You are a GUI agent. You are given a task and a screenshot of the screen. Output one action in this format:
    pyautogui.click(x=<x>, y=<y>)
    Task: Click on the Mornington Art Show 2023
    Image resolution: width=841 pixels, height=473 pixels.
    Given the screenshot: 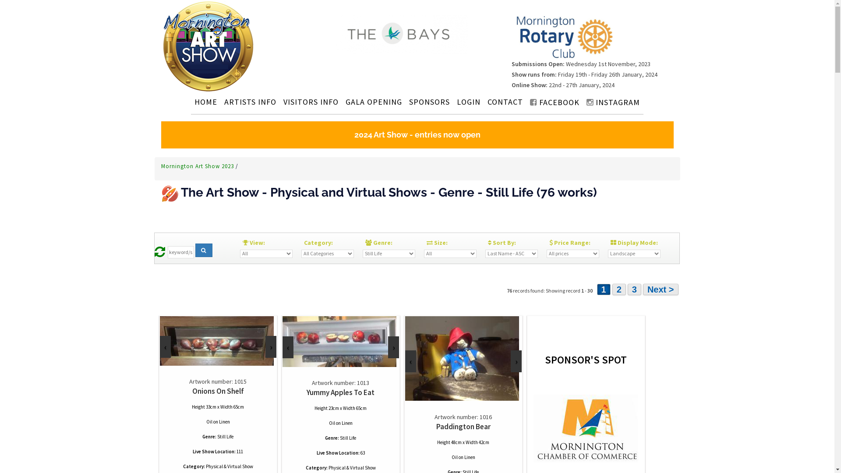 What is the action you would take?
    pyautogui.click(x=198, y=166)
    